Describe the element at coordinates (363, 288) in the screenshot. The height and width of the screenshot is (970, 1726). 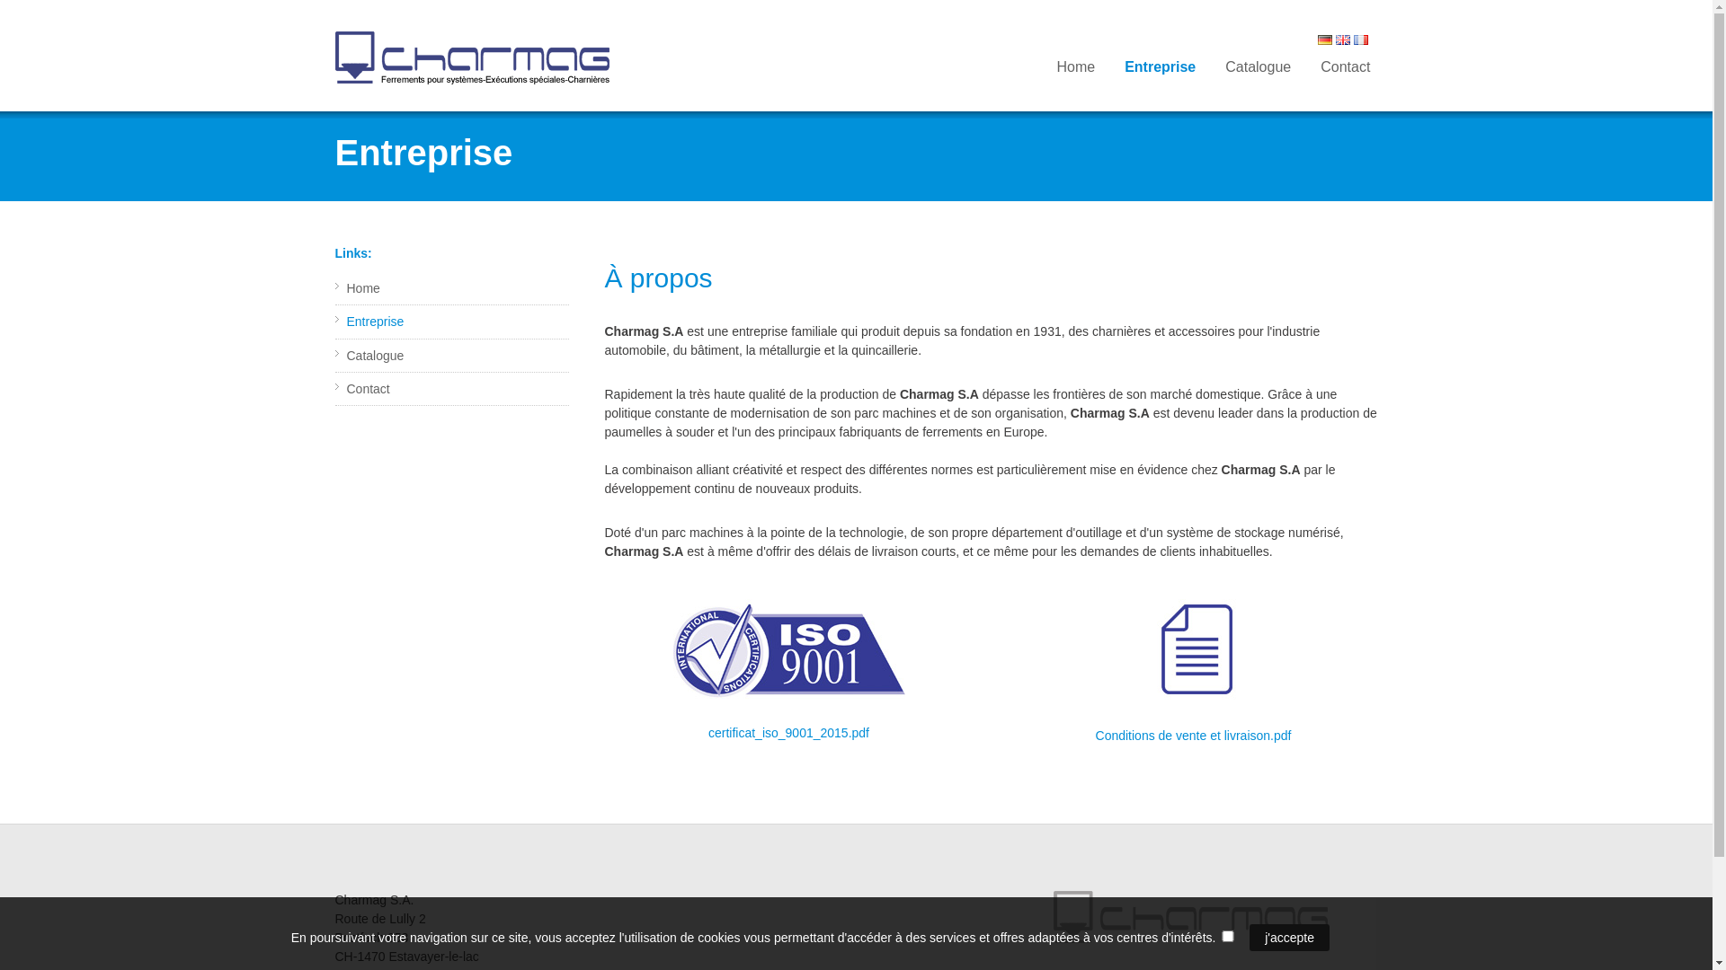
I see `Home` at that location.